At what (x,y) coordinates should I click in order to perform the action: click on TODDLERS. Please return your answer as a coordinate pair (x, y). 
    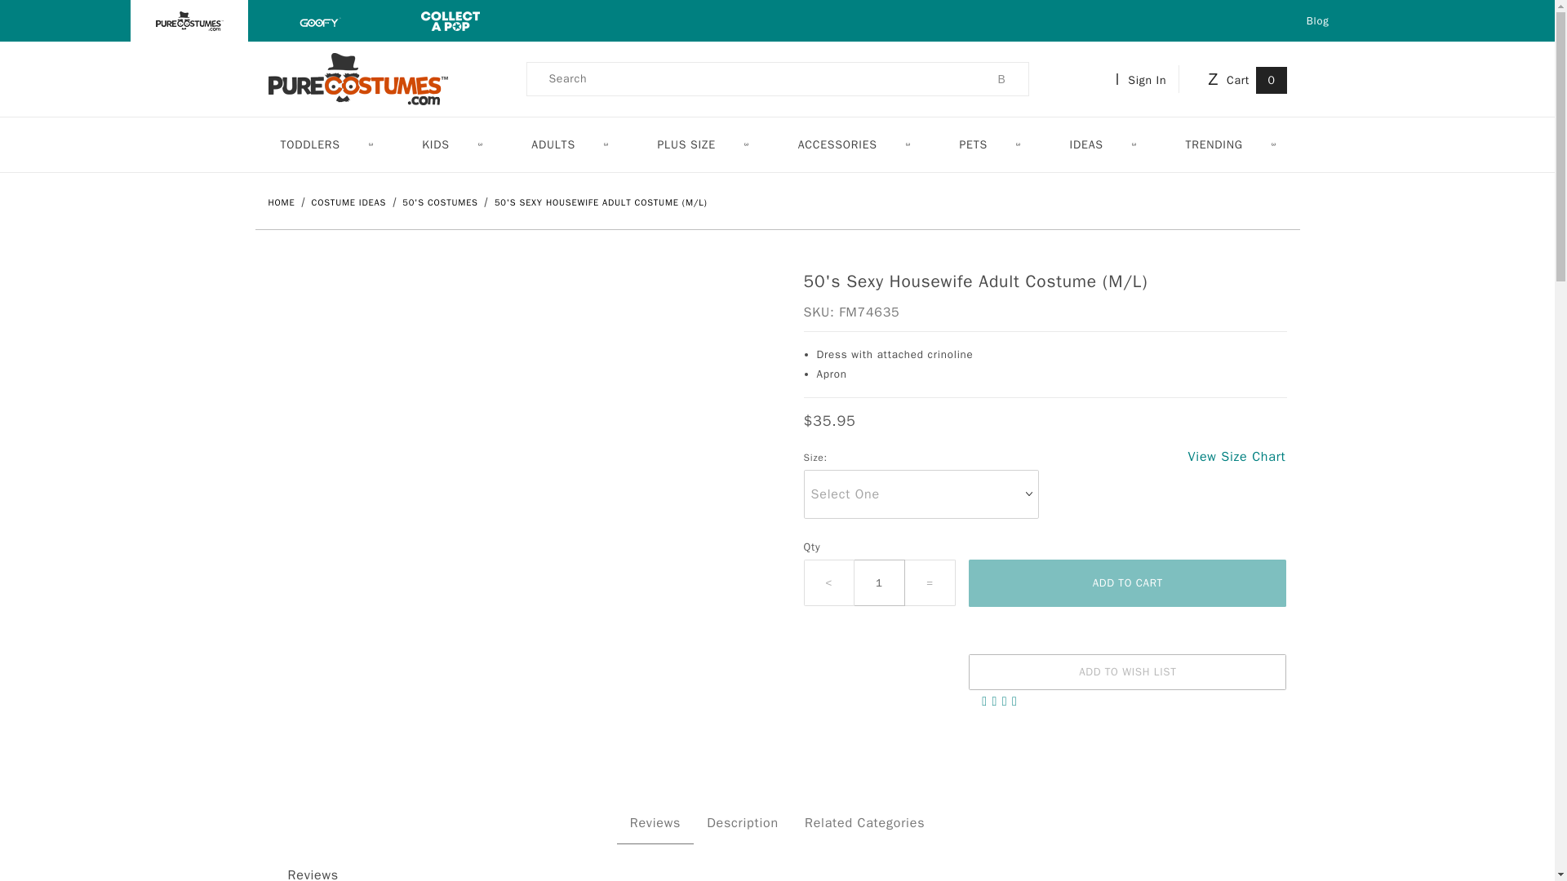
    Looking at the image, I should click on (325, 144).